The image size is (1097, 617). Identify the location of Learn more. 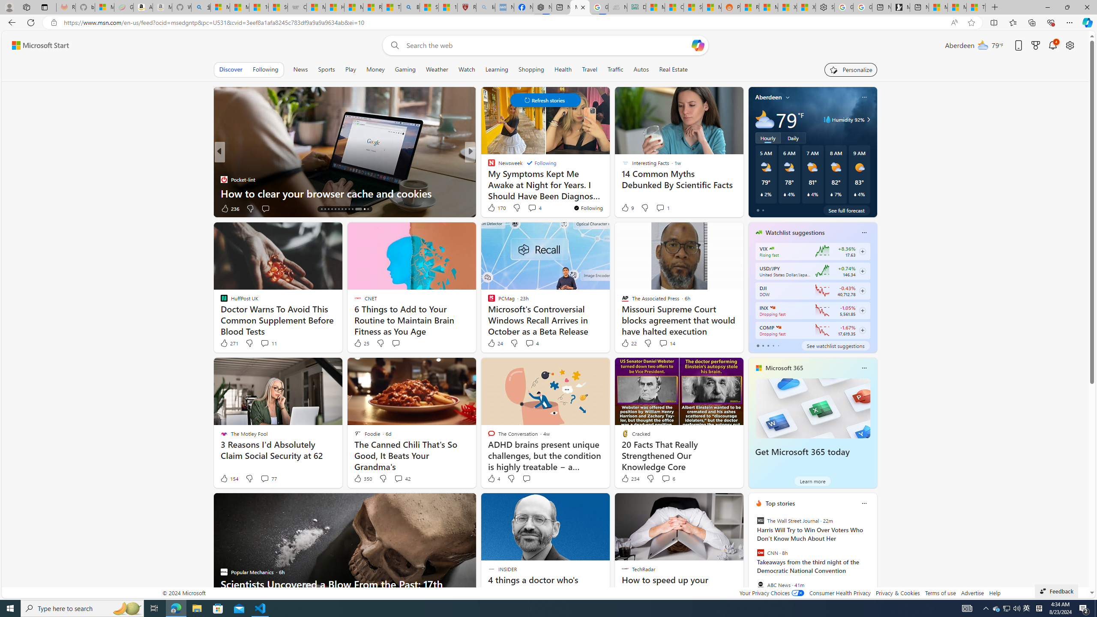
(812, 481).